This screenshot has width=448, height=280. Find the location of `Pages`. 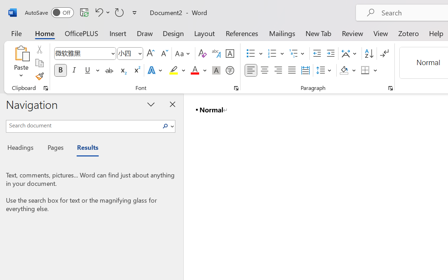

Pages is located at coordinates (55, 148).